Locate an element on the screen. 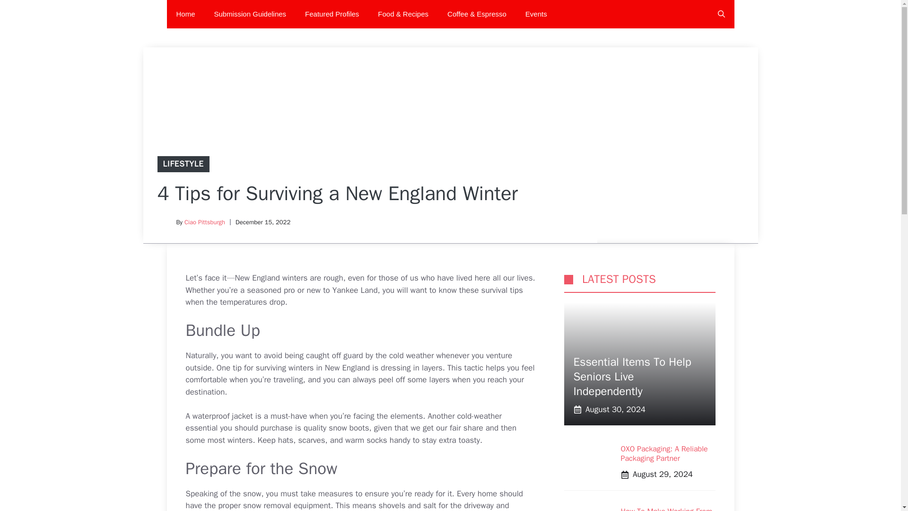  Home is located at coordinates (185, 14).